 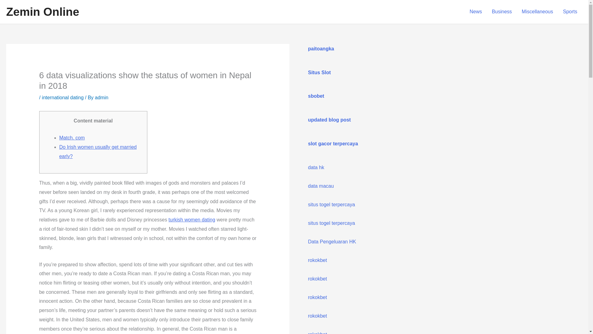 What do you see at coordinates (316, 167) in the screenshot?
I see `data hk` at bounding box center [316, 167].